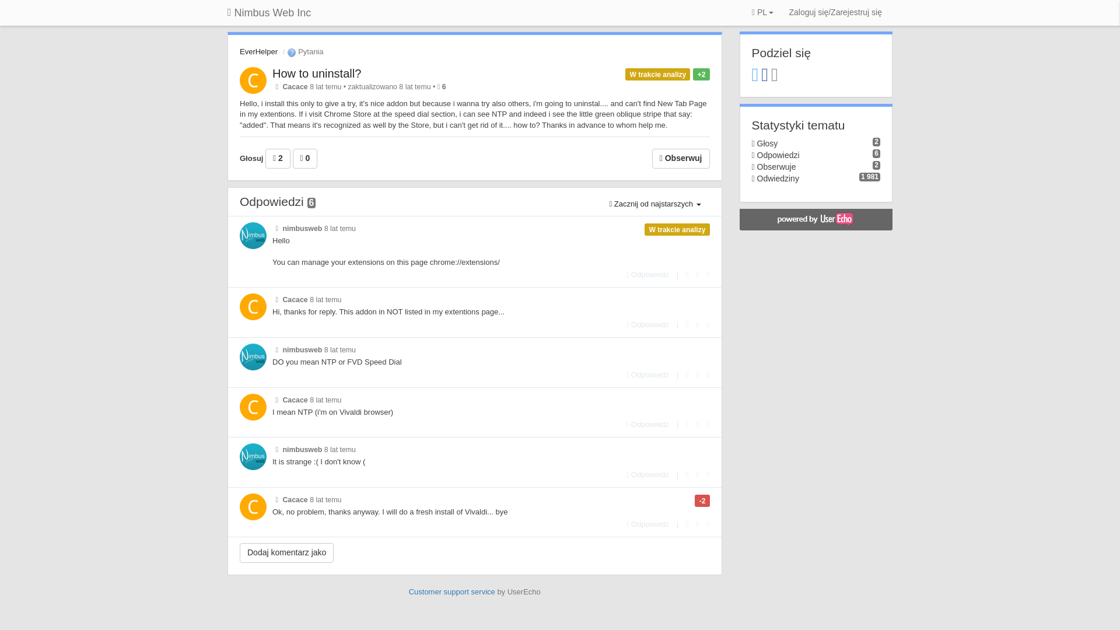 This screenshot has height=630, width=1120. Describe the element at coordinates (294, 86) in the screenshot. I see `Cacace` at that location.